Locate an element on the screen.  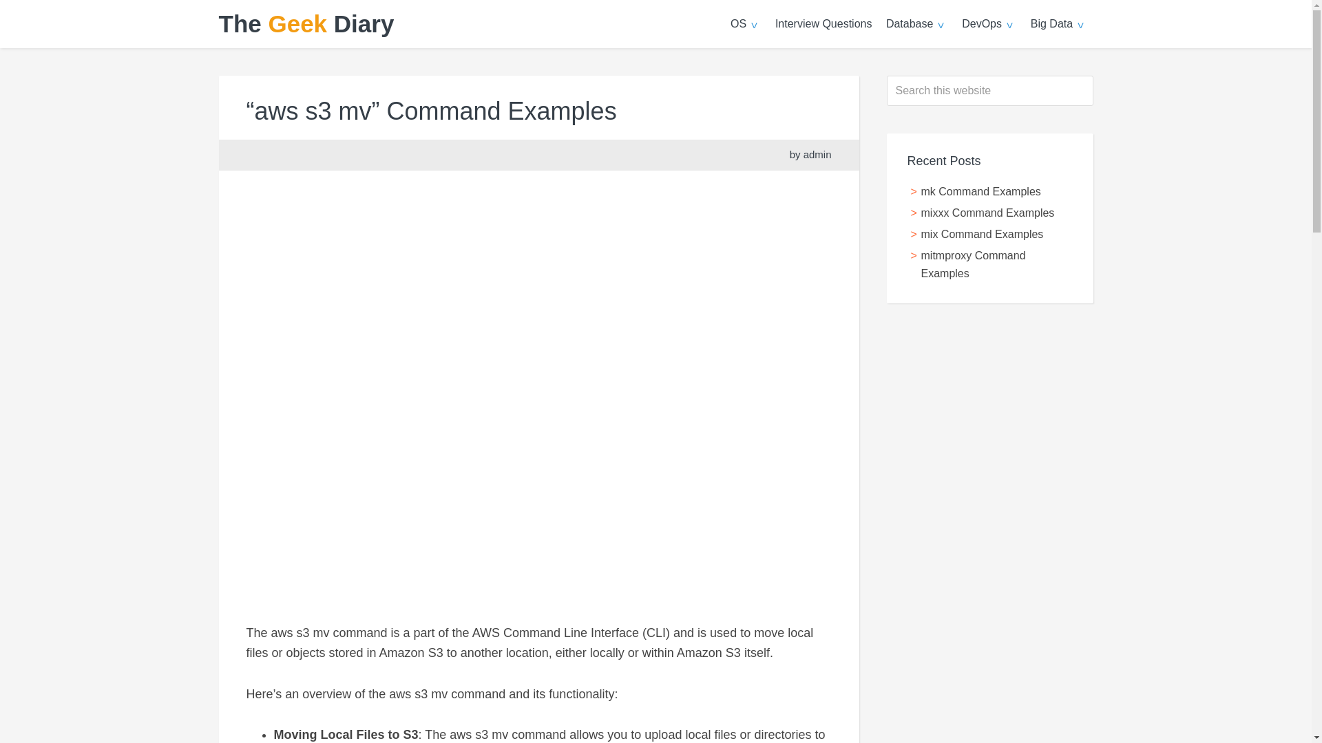
mix Command Examples is located at coordinates (983, 234).